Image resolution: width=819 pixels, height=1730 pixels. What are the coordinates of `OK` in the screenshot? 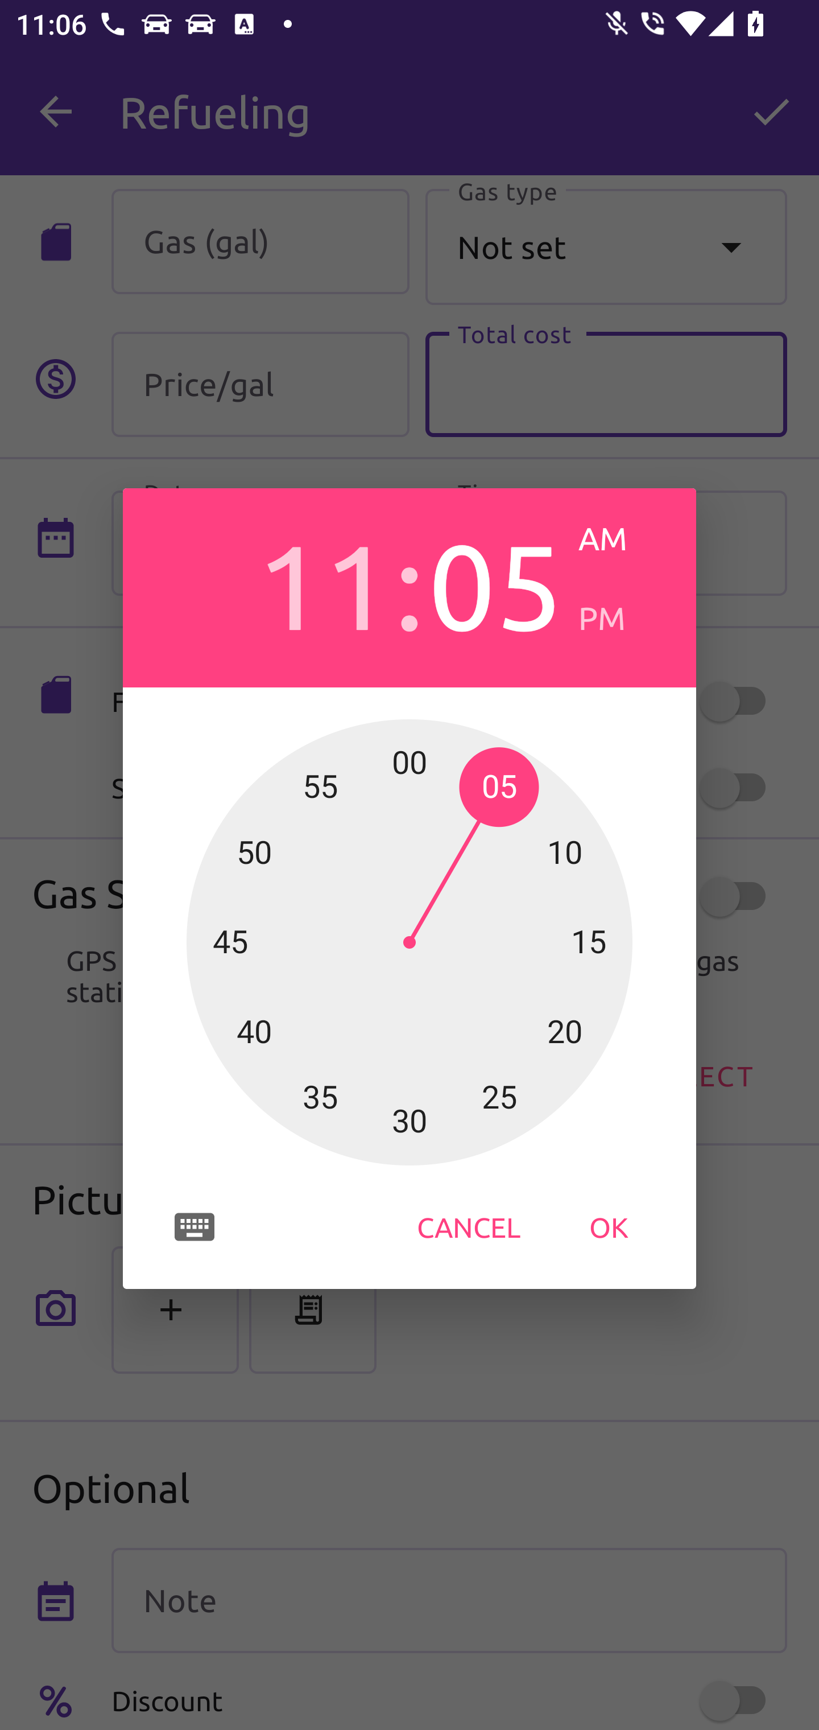 It's located at (609, 1226).